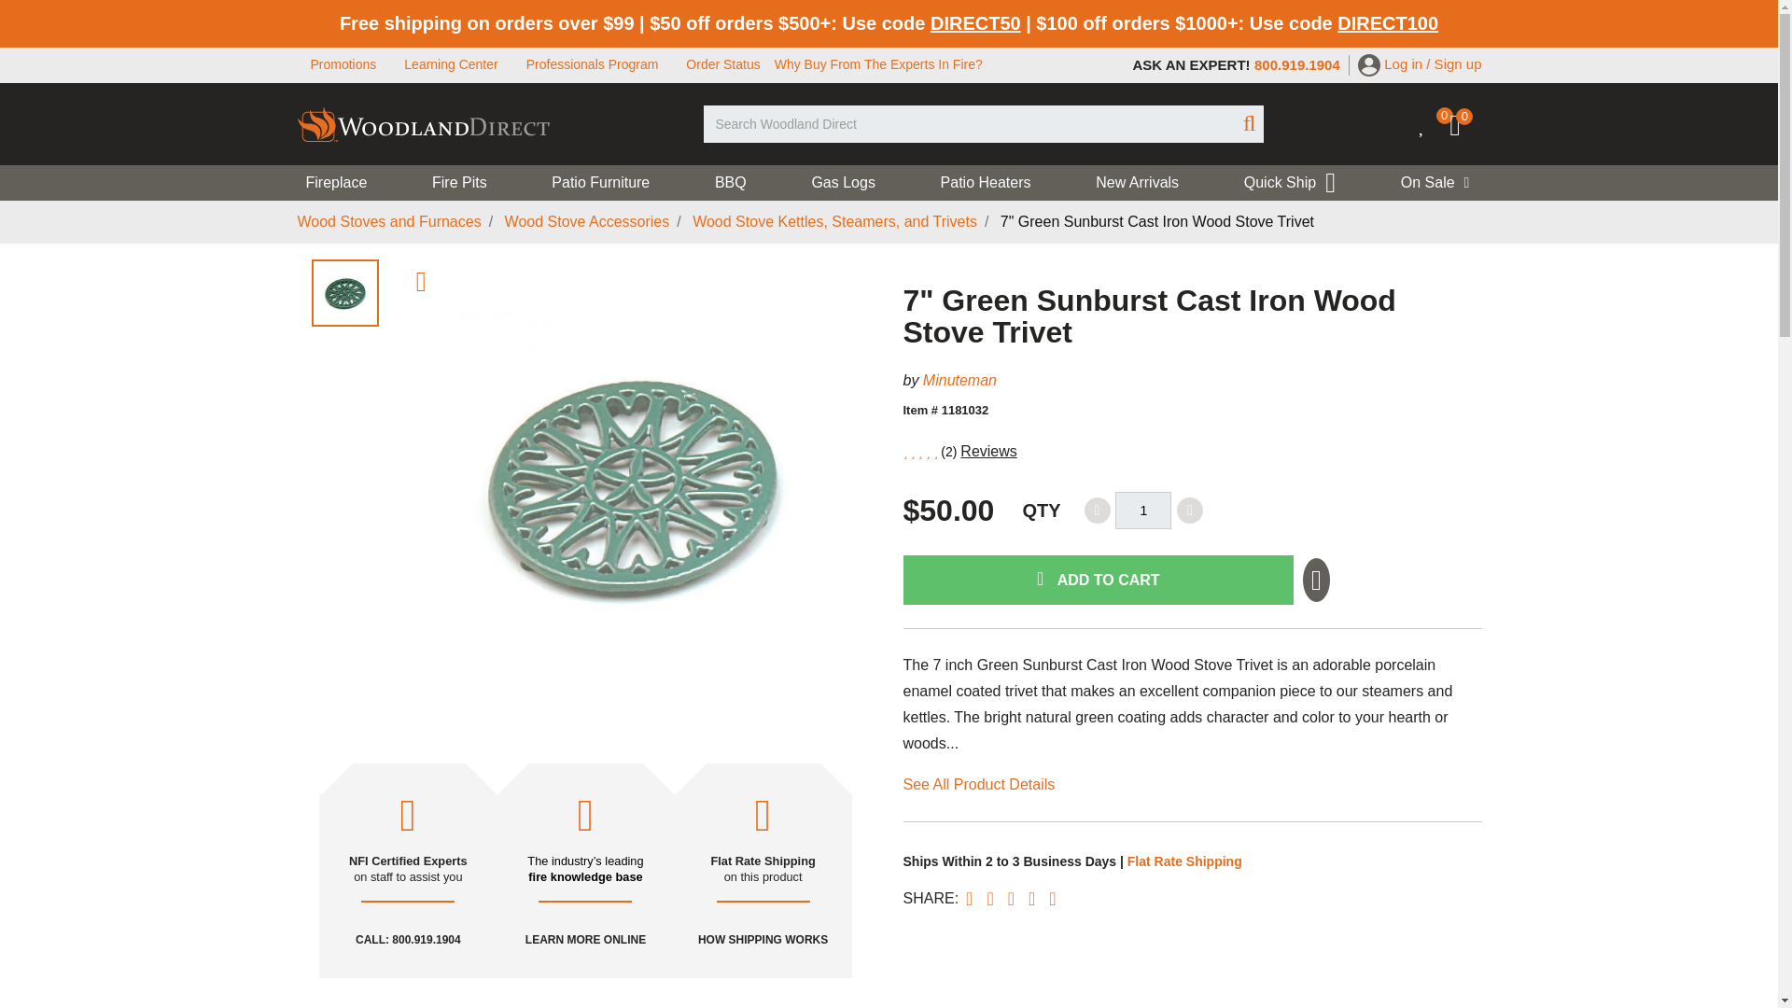 The height and width of the screenshot is (1008, 1792). I want to click on 1, so click(1142, 511).